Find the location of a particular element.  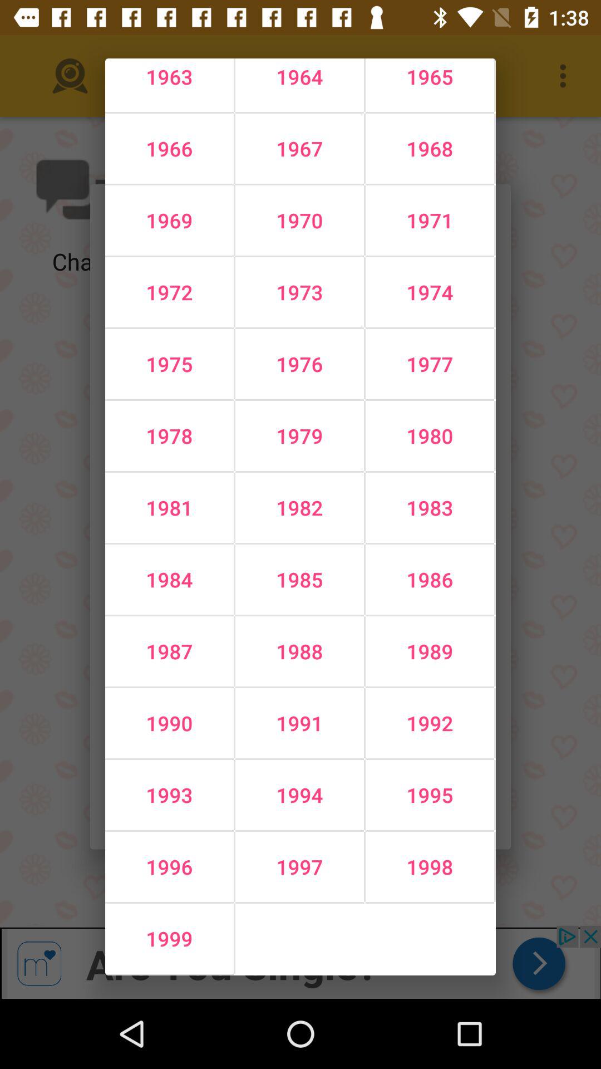

choose 1988 icon is located at coordinates (299, 651).